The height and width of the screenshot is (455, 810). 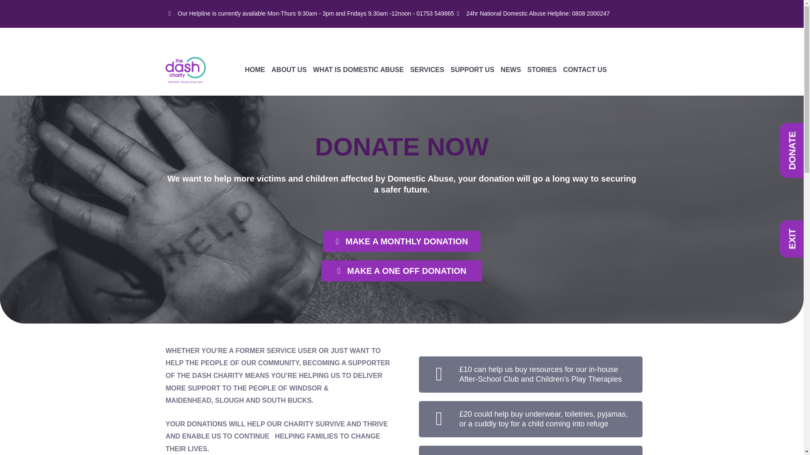 What do you see at coordinates (427, 70) in the screenshot?
I see `SERVICES` at bounding box center [427, 70].